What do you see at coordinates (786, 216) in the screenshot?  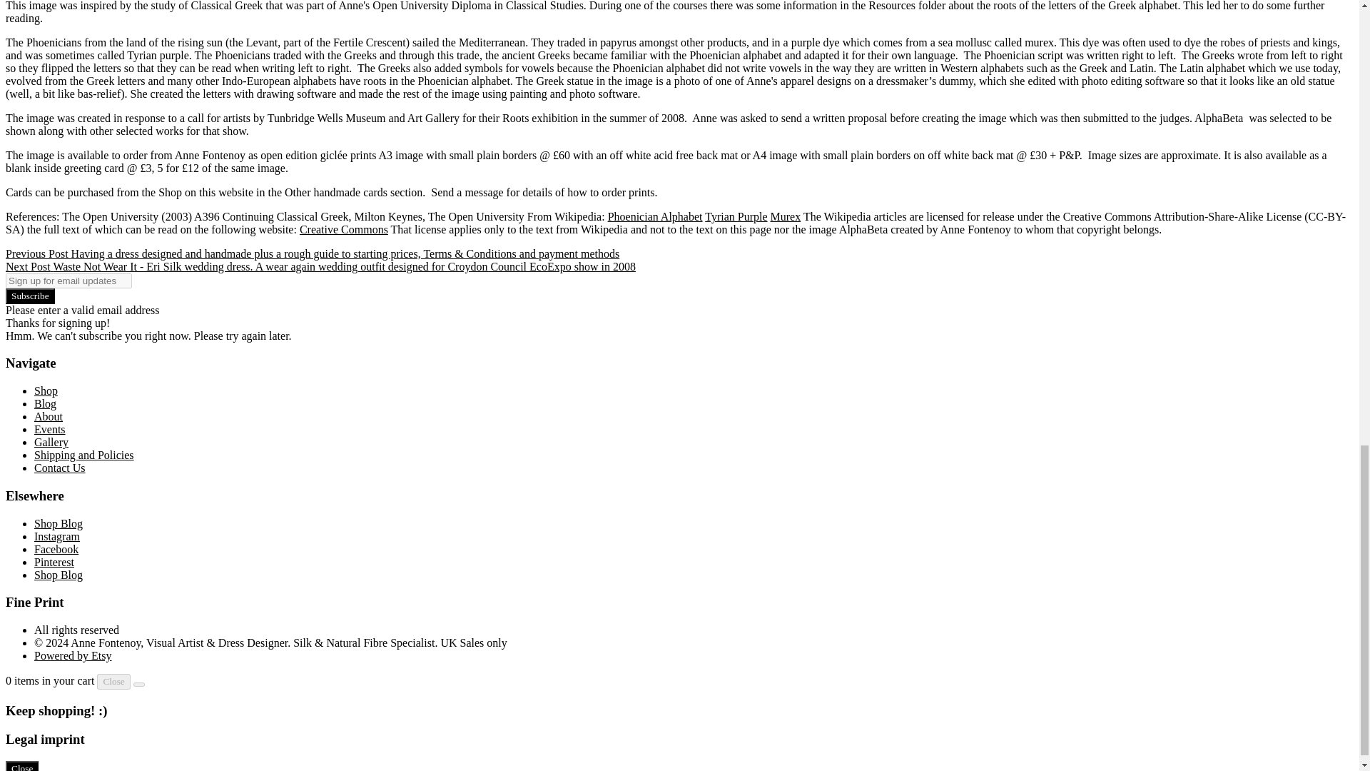 I see `Murex` at bounding box center [786, 216].